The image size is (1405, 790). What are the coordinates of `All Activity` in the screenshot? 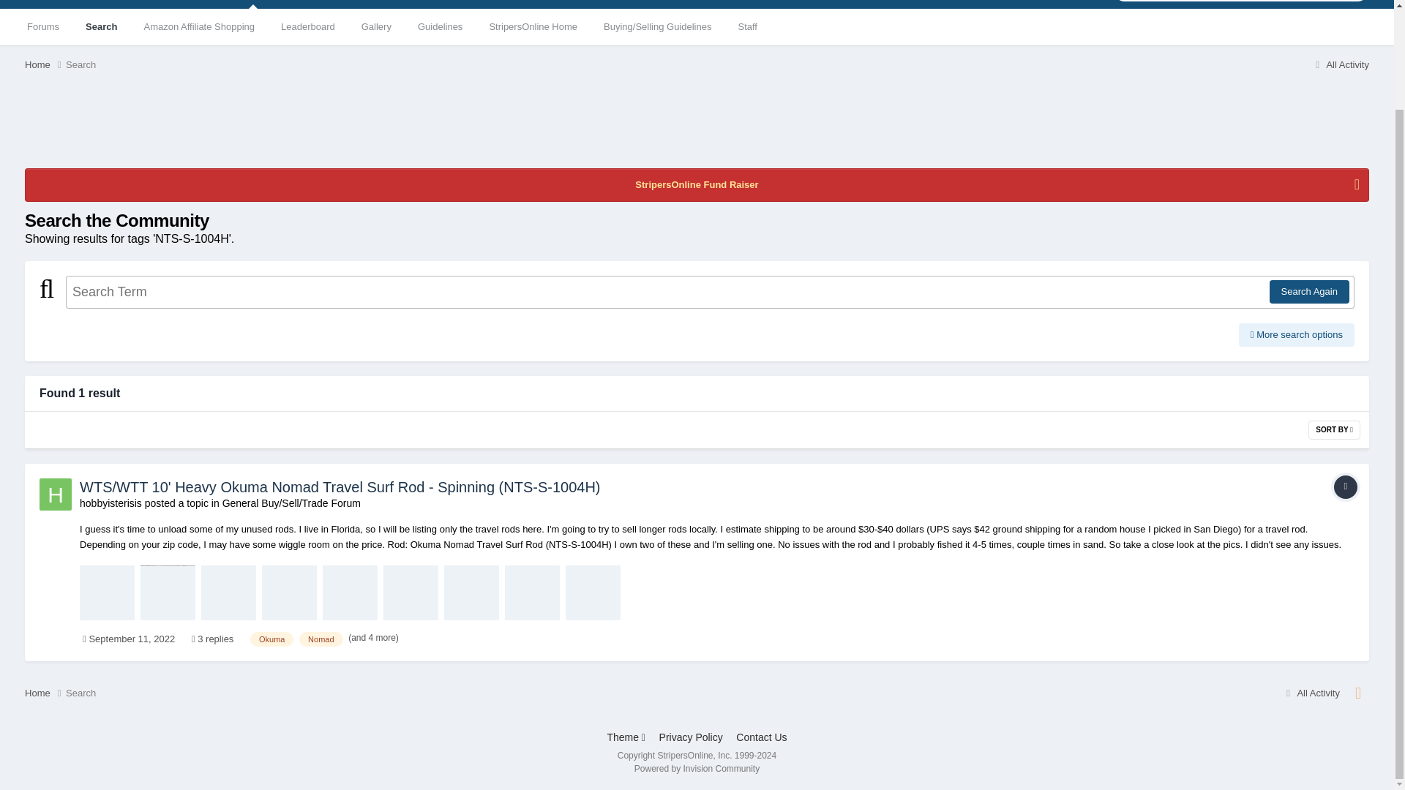 It's located at (1339, 64).